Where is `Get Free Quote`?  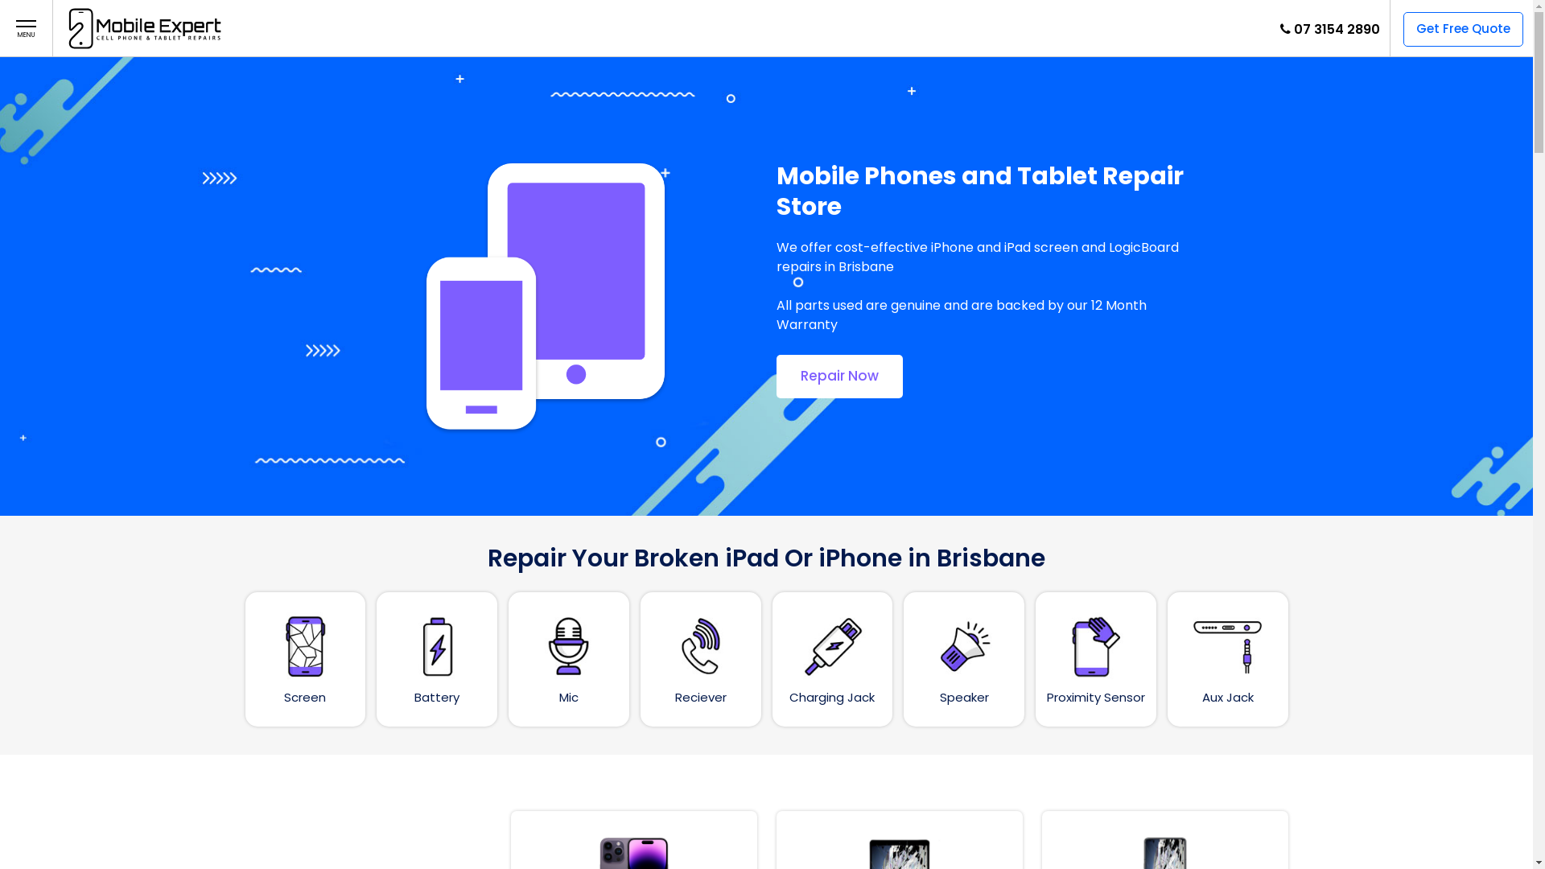 Get Free Quote is located at coordinates (1463, 29).